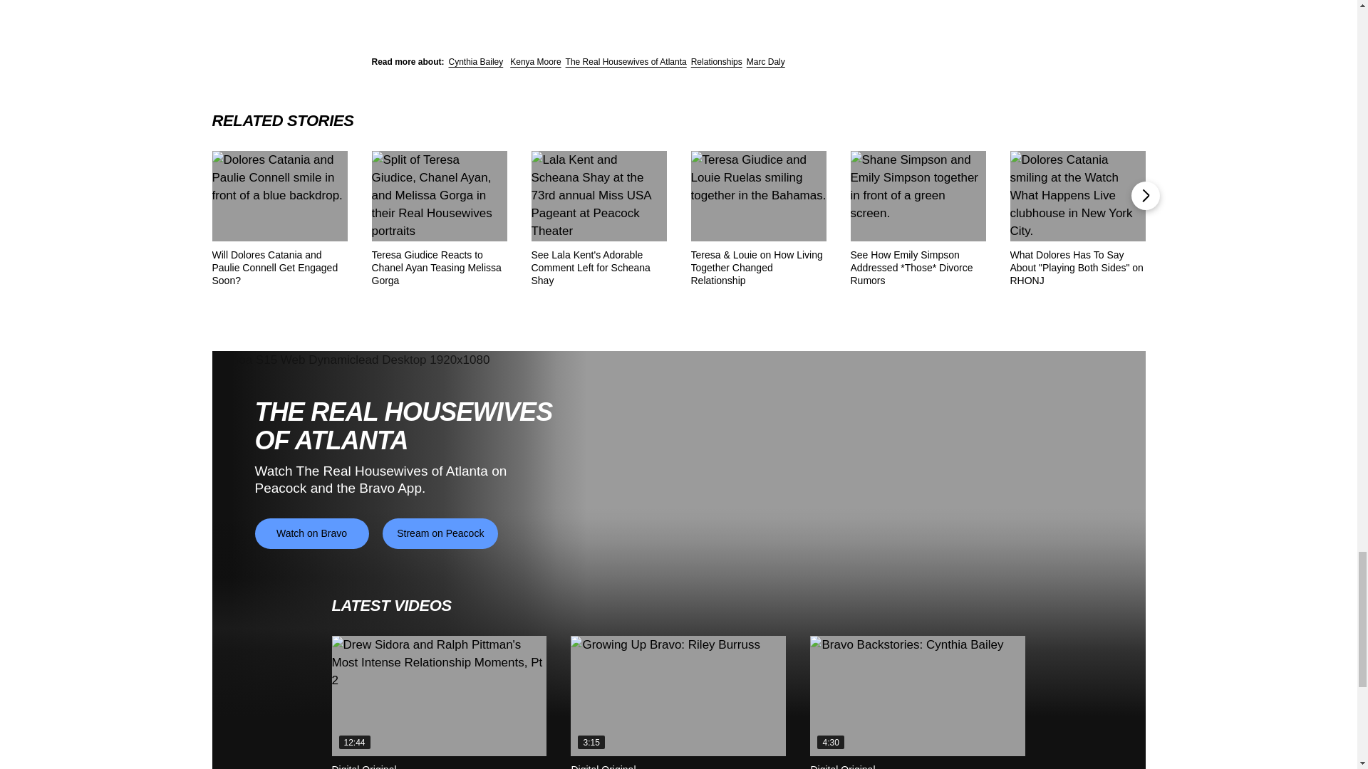  Describe the element at coordinates (626, 61) in the screenshot. I see `The Real Housewives of Atlanta` at that location.